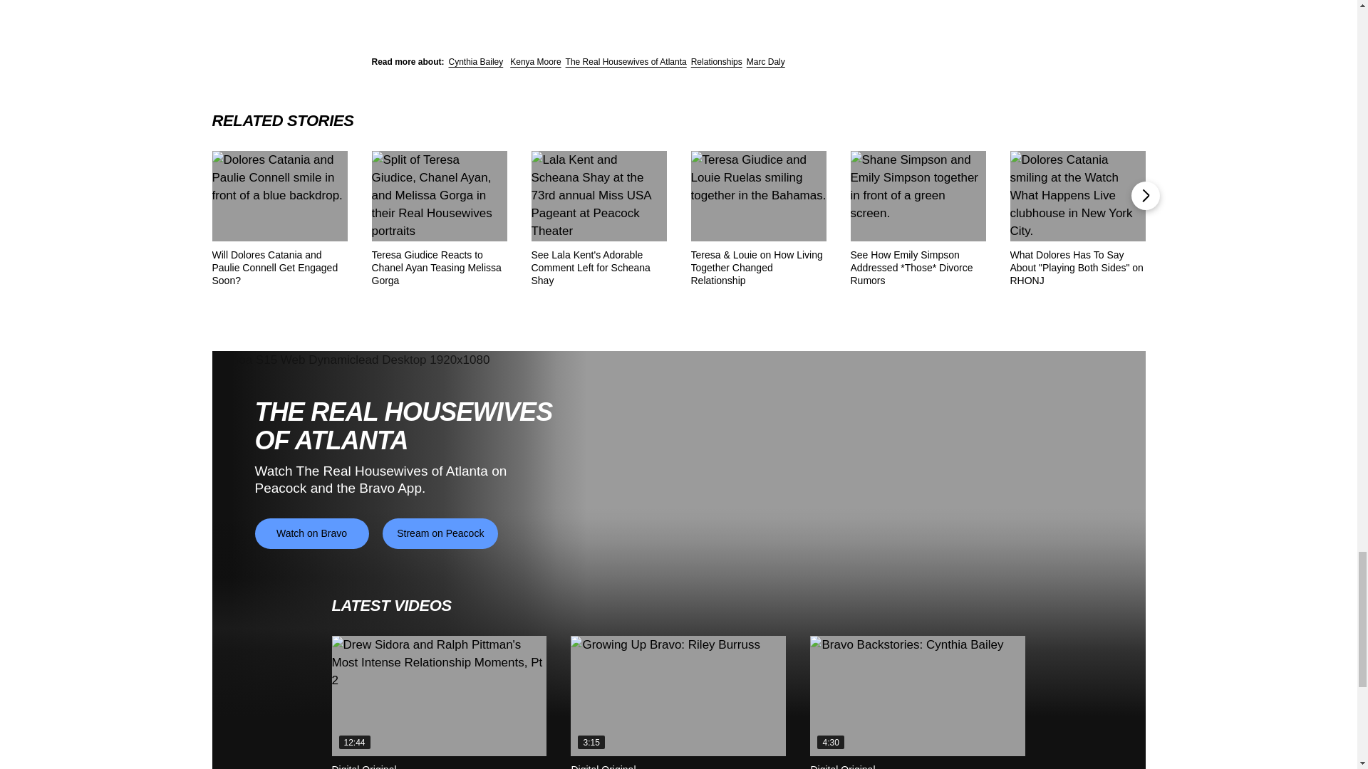  Describe the element at coordinates (626, 61) in the screenshot. I see `The Real Housewives of Atlanta` at that location.